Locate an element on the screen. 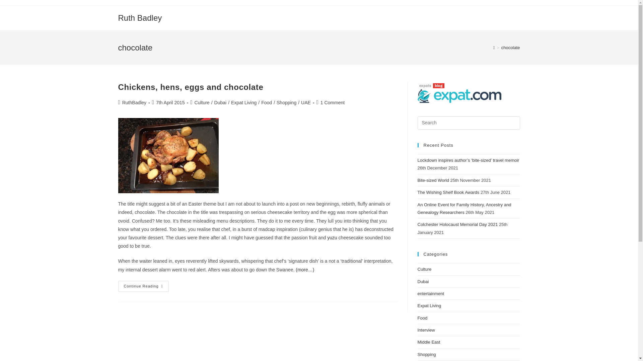 Image resolution: width=643 pixels, height=361 pixels. Expat in the United Arab Emirates is located at coordinates (459, 96).